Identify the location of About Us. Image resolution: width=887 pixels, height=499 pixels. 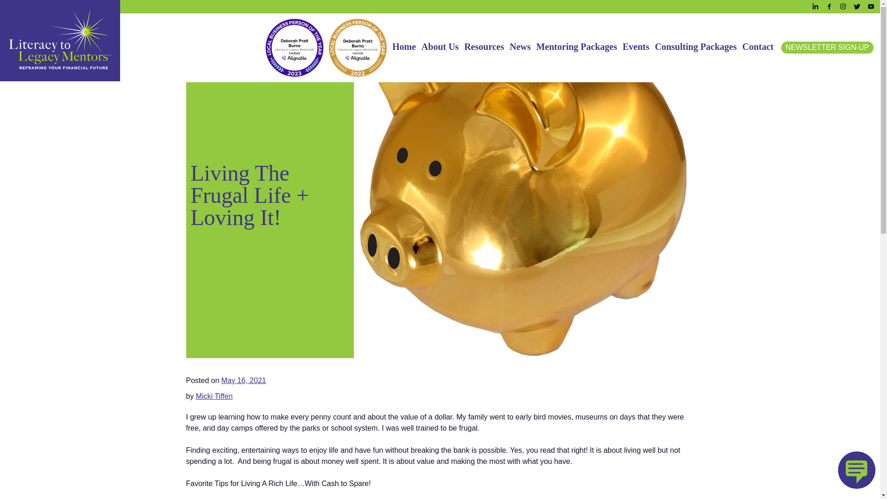
(440, 47).